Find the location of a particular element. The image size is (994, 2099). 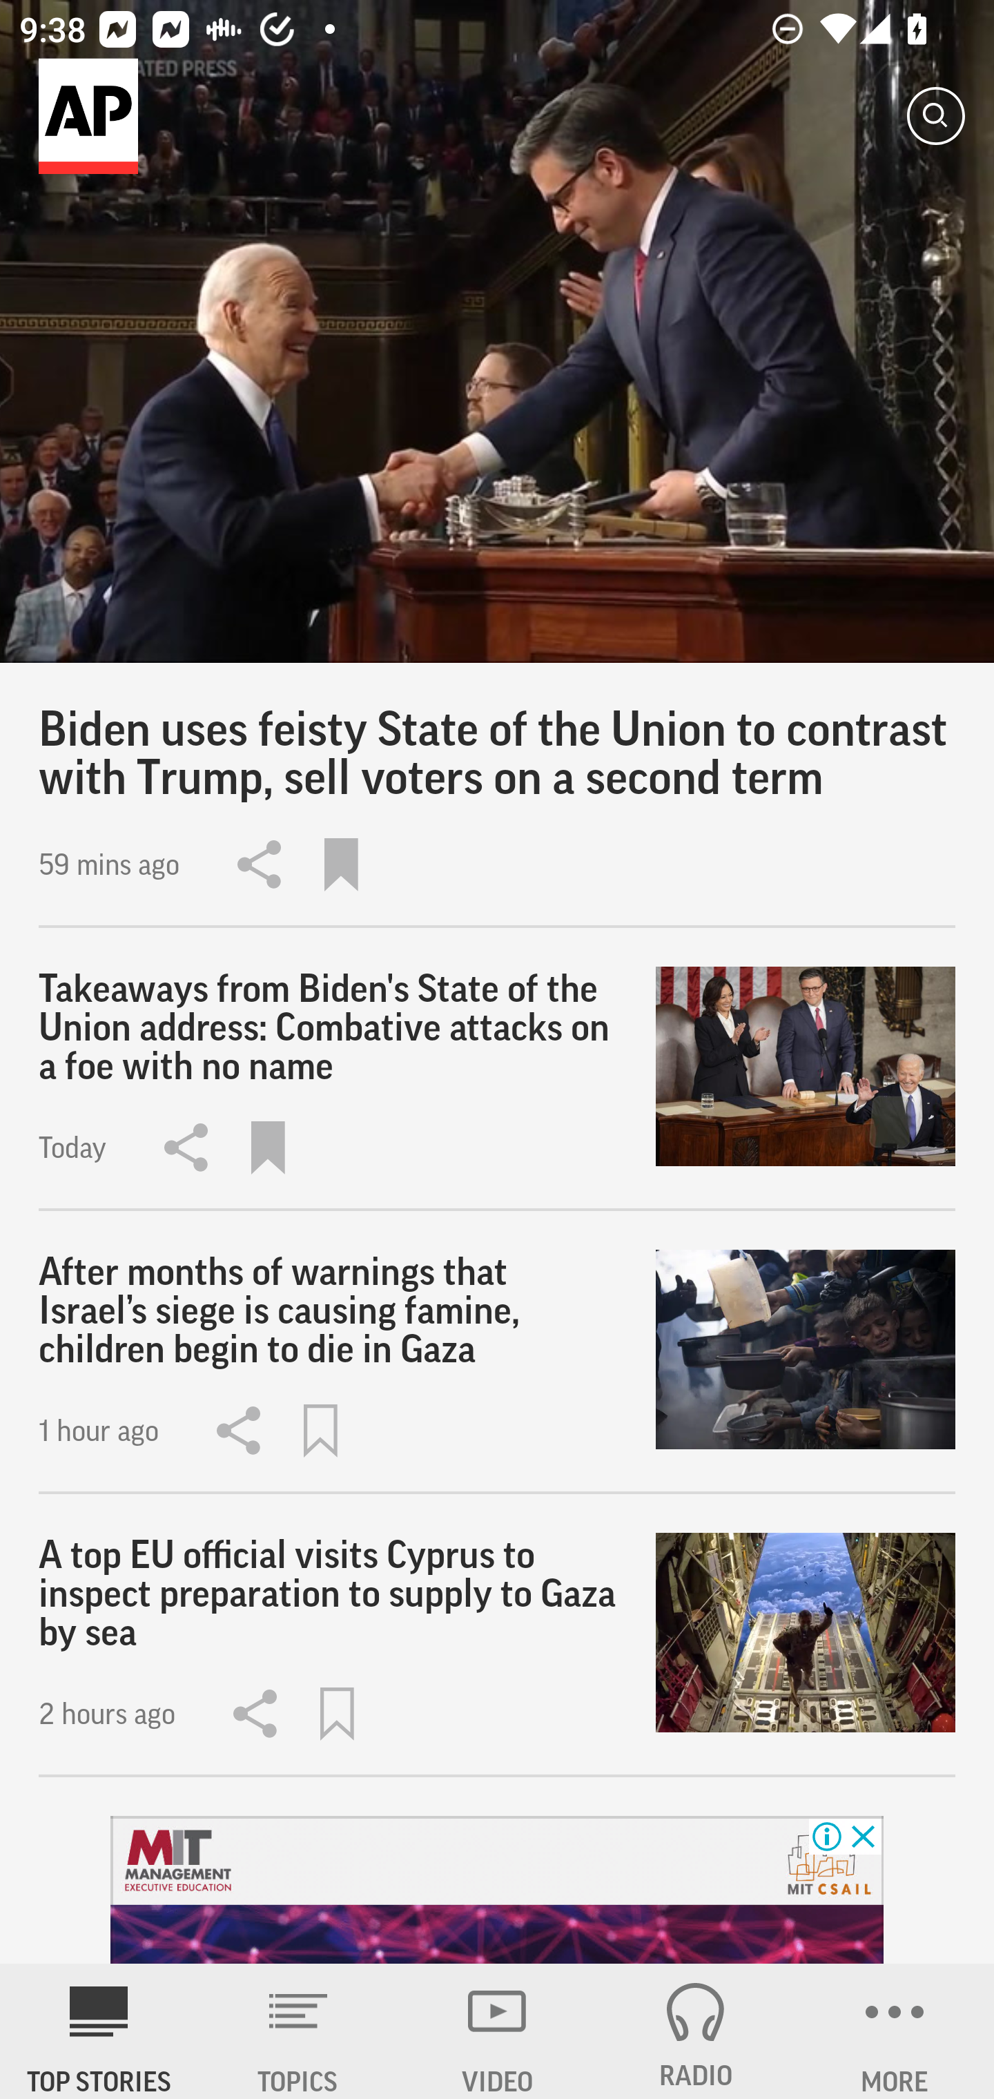

VIDEO is located at coordinates (497, 2031).